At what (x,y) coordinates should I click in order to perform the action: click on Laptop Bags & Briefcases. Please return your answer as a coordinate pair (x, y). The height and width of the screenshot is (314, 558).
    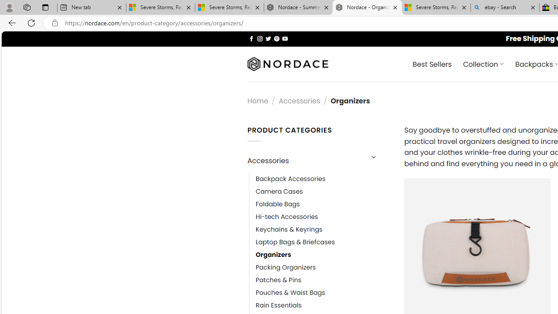
    Looking at the image, I should click on (323, 242).